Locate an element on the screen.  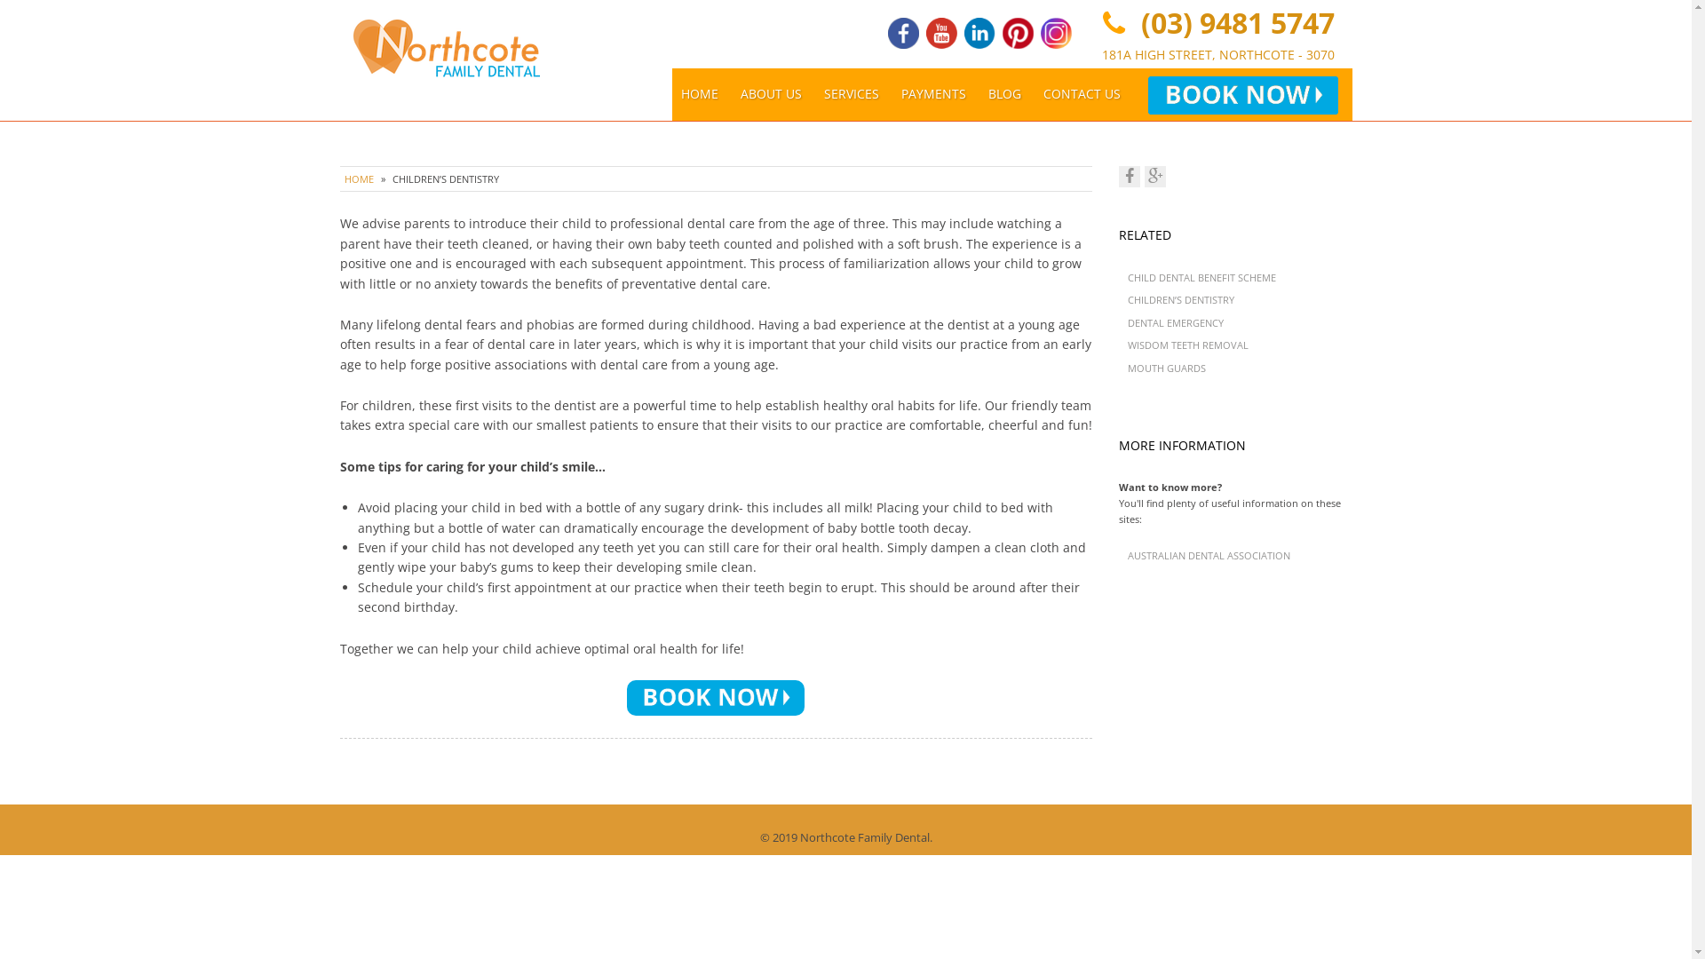
AUSTRALIAN DENTAL ASSOCIATION is located at coordinates (1209, 556).